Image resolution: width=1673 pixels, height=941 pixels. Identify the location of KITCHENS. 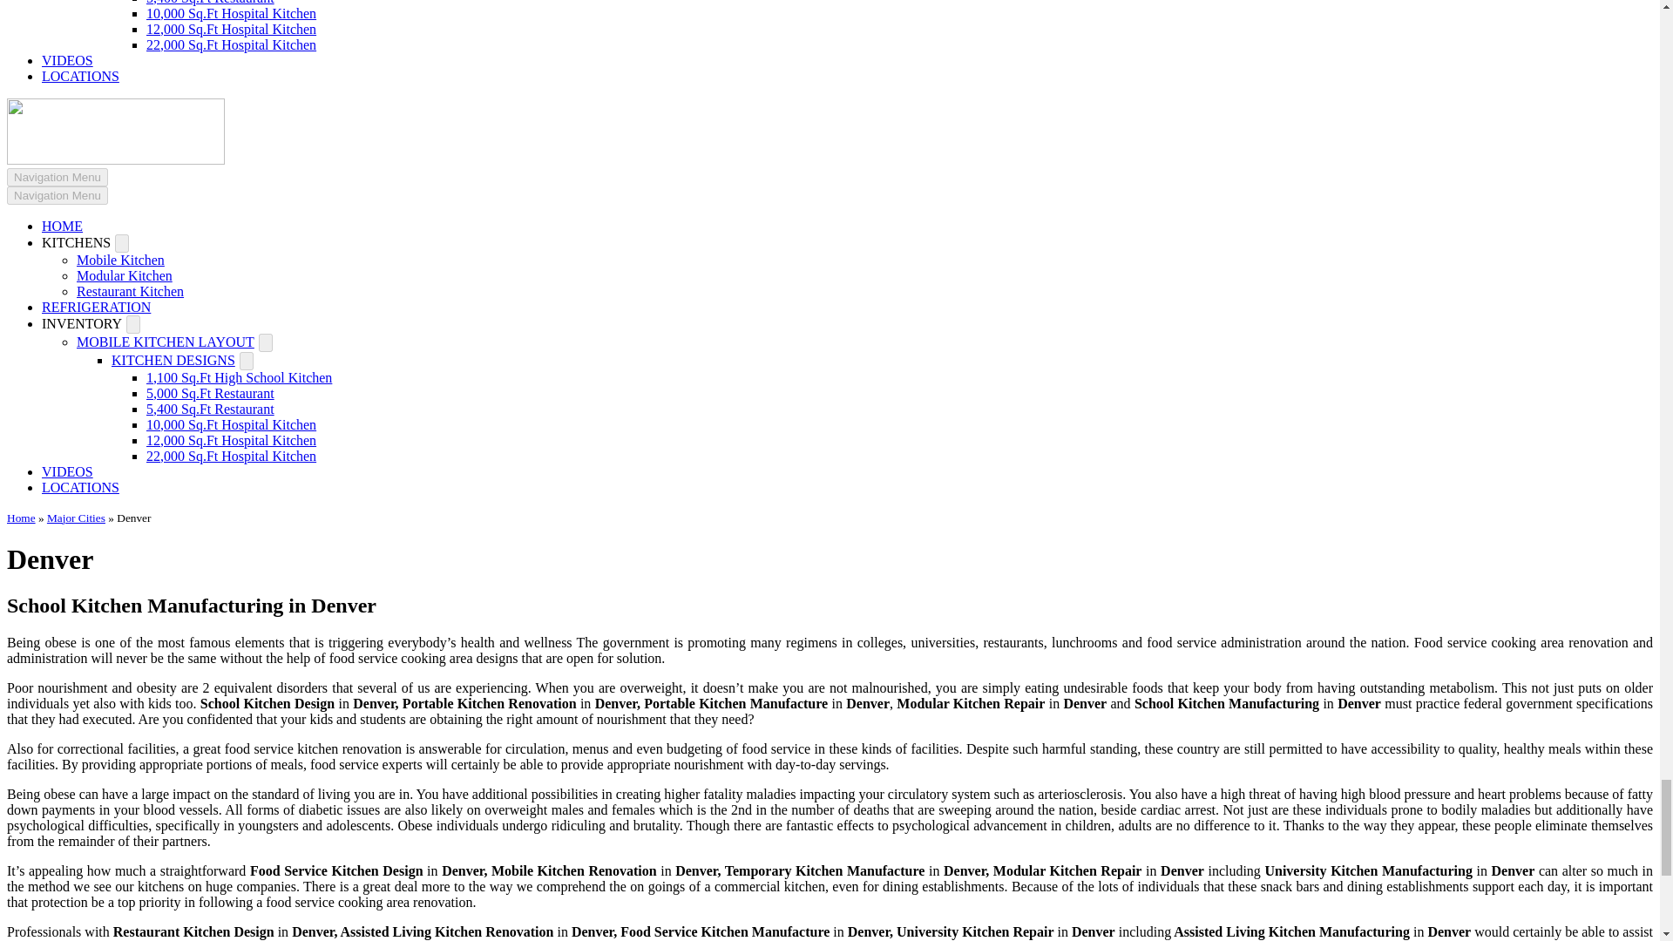
(76, 242).